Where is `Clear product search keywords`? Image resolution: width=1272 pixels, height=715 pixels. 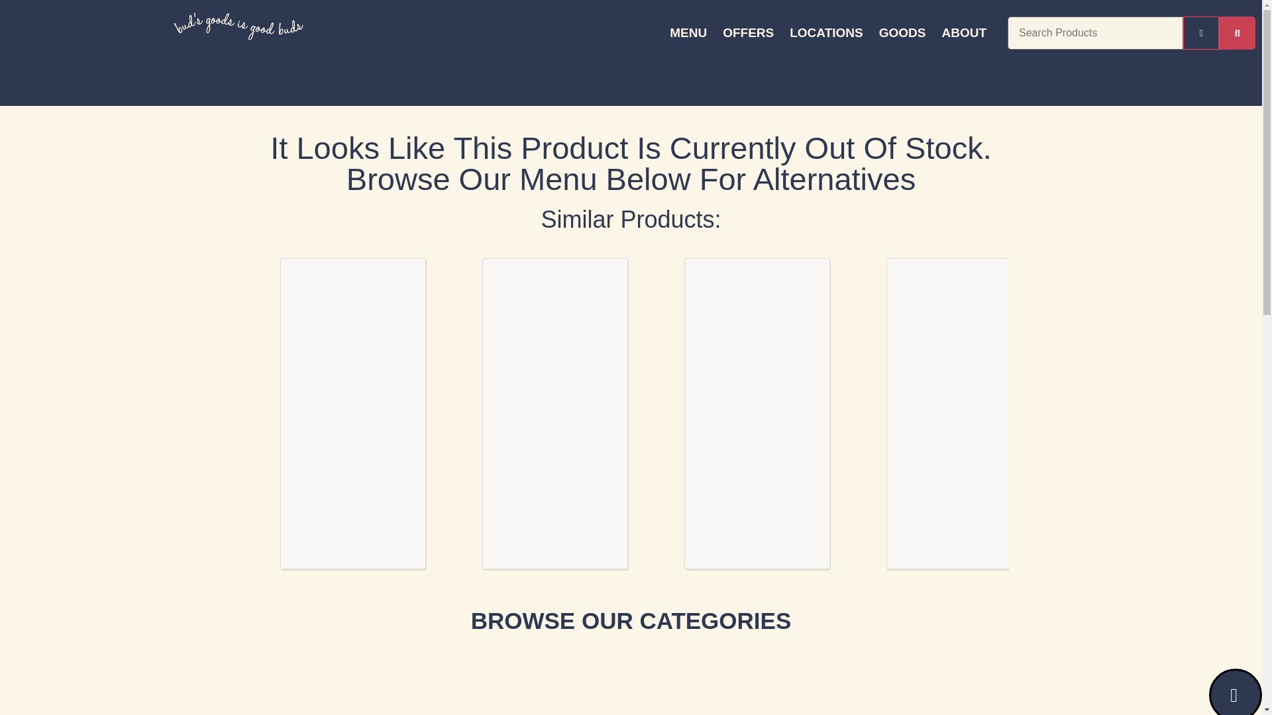
Clear product search keywords is located at coordinates (1201, 32).